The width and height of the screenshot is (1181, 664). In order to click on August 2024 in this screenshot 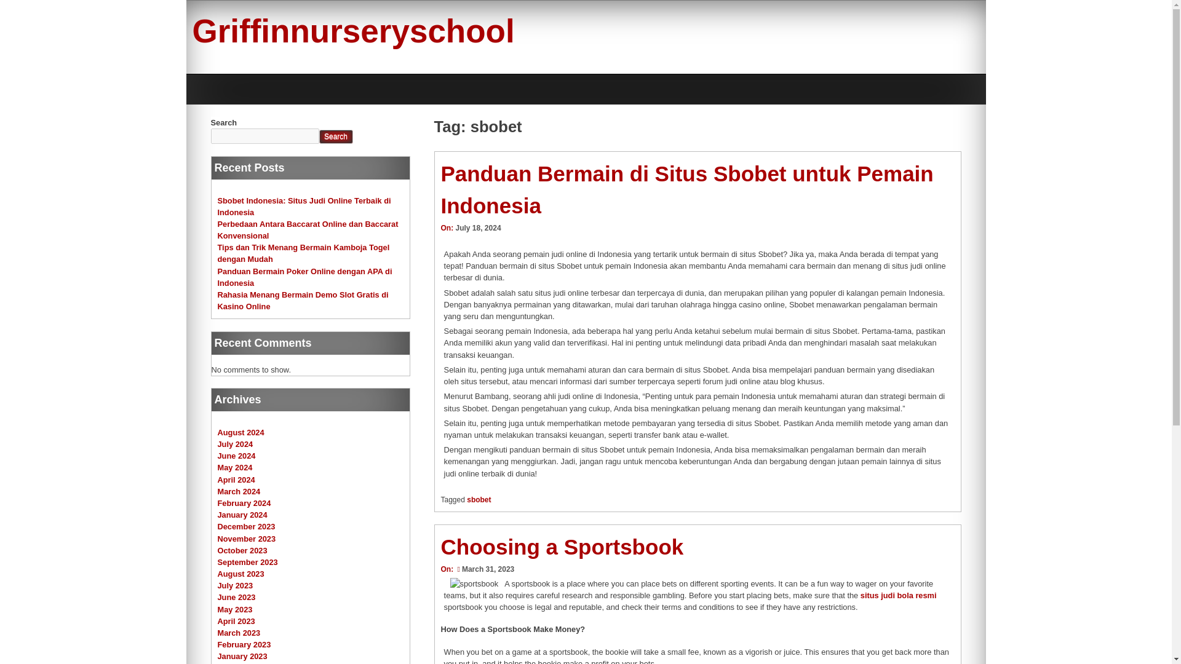, I will do `click(241, 432)`.